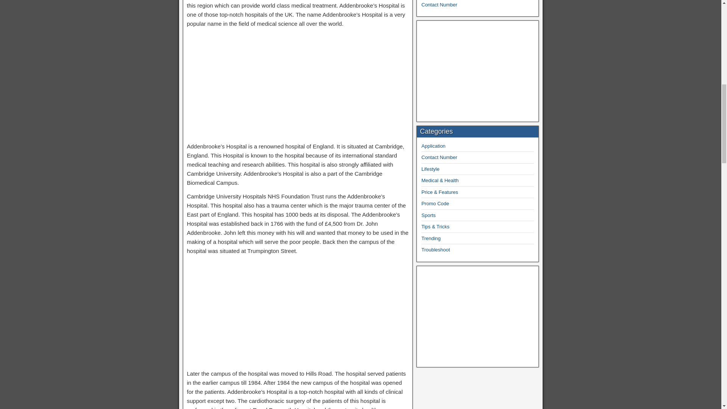 This screenshot has height=409, width=727. Describe the element at coordinates (439, 158) in the screenshot. I see `Contact Number` at that location.